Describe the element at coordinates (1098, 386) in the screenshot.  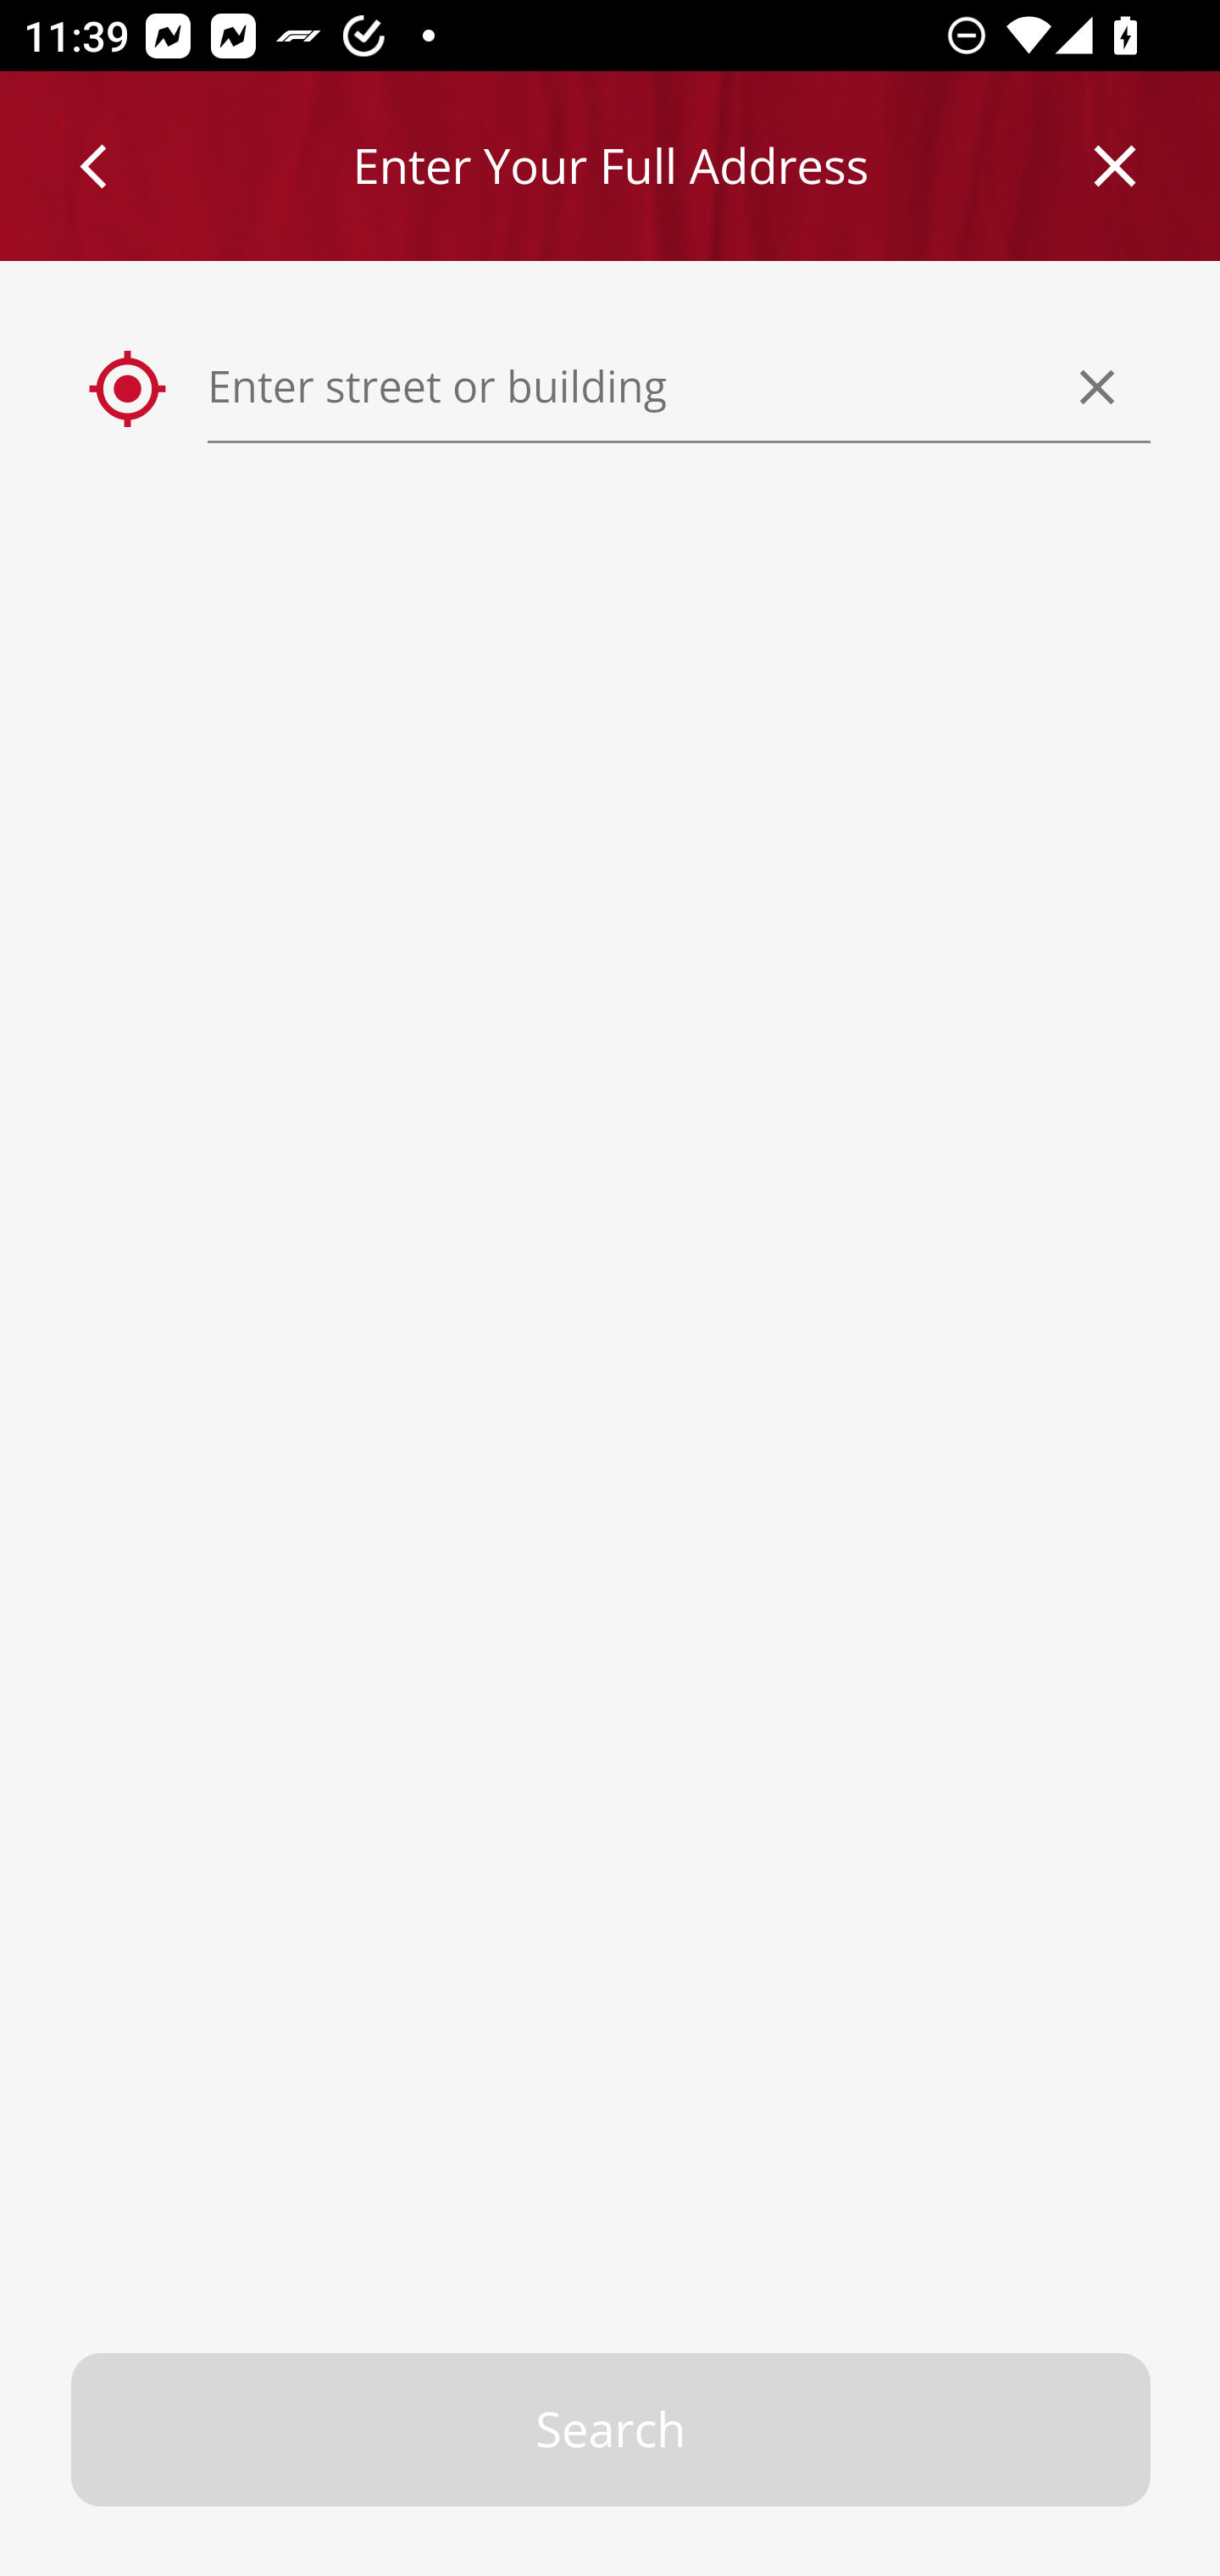
I see `clear` at that location.